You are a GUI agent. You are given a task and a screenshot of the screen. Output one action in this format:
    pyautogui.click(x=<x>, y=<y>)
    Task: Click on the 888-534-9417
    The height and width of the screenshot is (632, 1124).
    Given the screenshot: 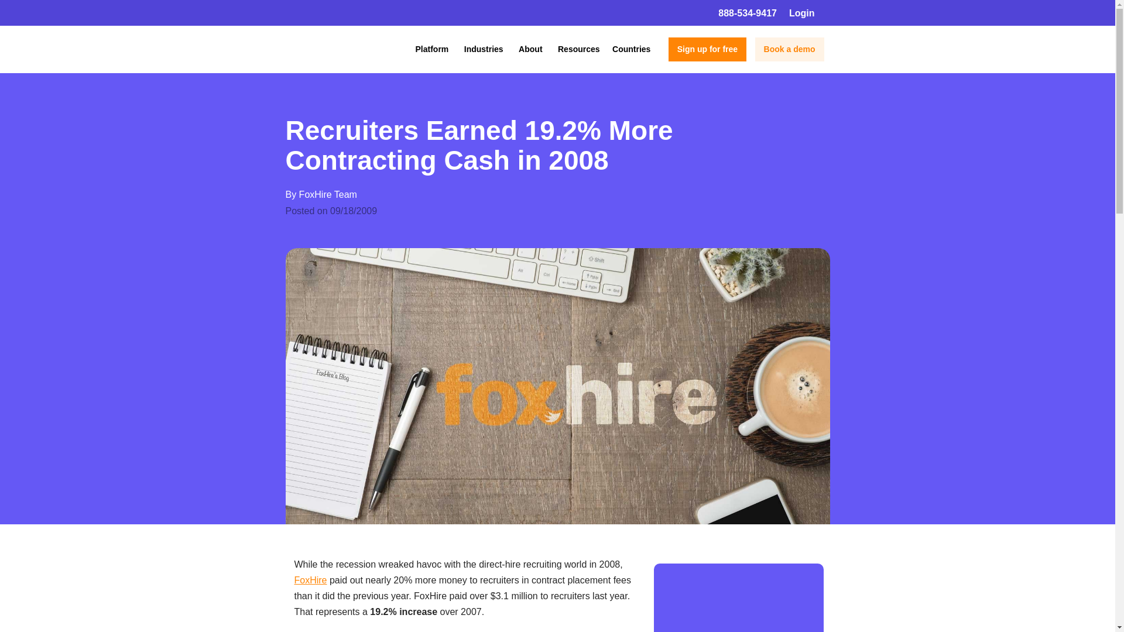 What is the action you would take?
    pyautogui.click(x=747, y=13)
    